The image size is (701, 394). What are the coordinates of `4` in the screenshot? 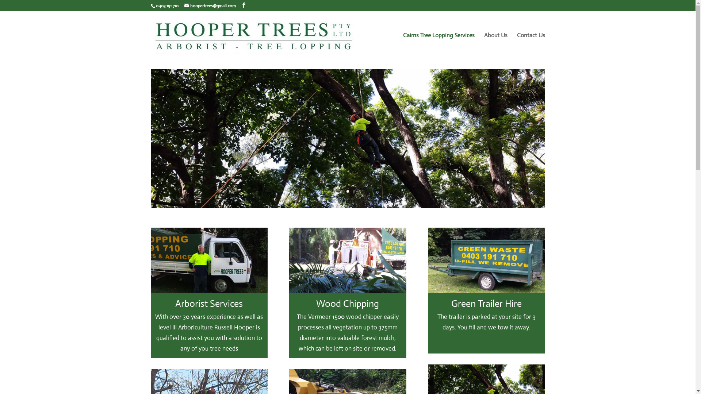 It's located at (354, 191).